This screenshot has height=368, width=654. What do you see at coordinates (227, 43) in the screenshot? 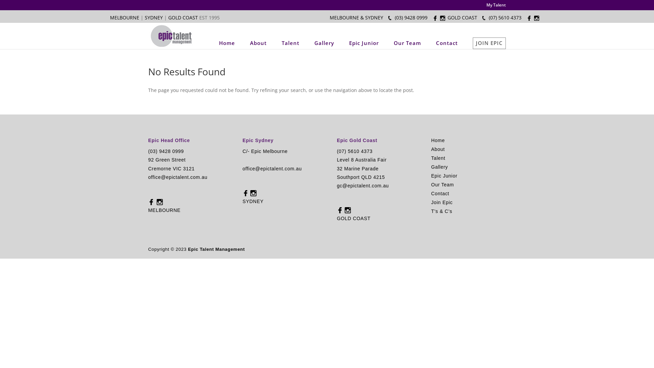
I see `Home` at bounding box center [227, 43].